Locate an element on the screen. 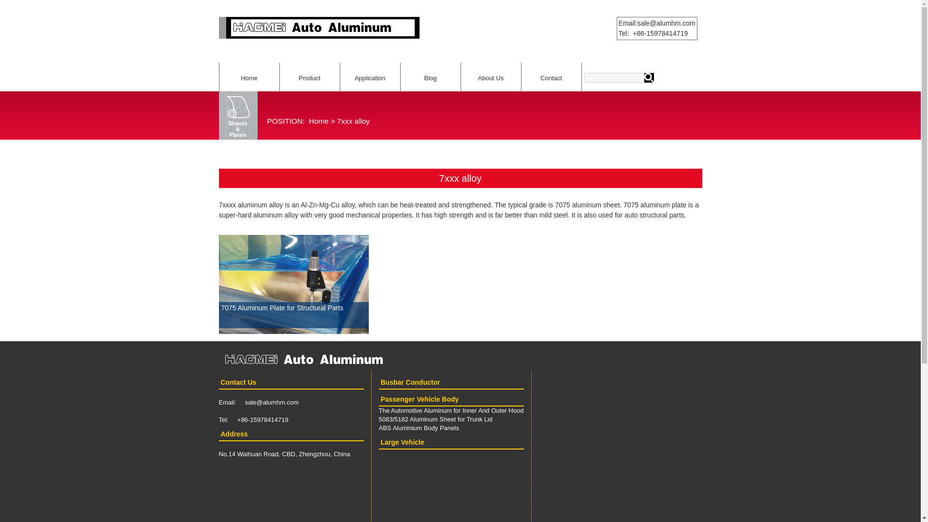 The image size is (928, 522). Home is located at coordinates (319, 121).